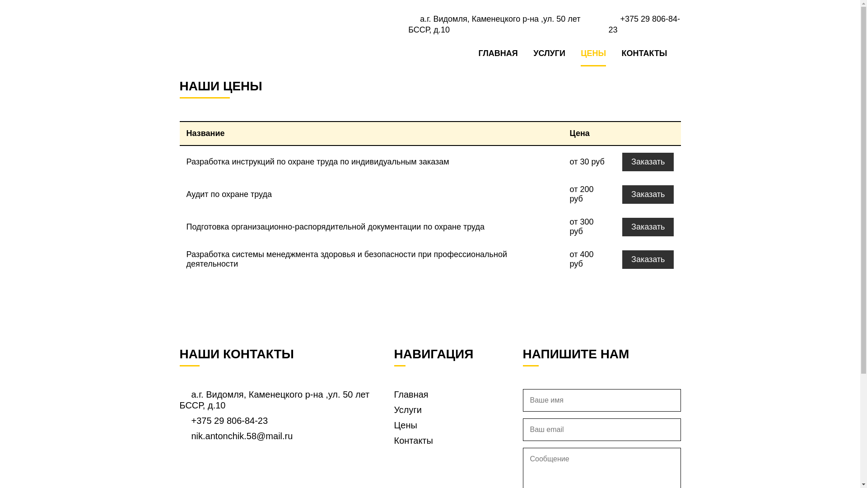  What do you see at coordinates (237, 436) in the screenshot?
I see `nik.antonchik.58@mail.ru` at bounding box center [237, 436].